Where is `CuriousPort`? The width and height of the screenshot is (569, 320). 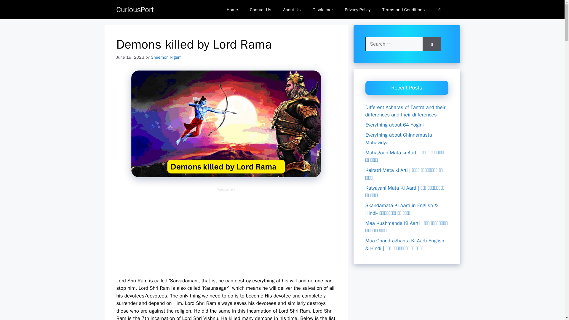 CuriousPort is located at coordinates (135, 9).